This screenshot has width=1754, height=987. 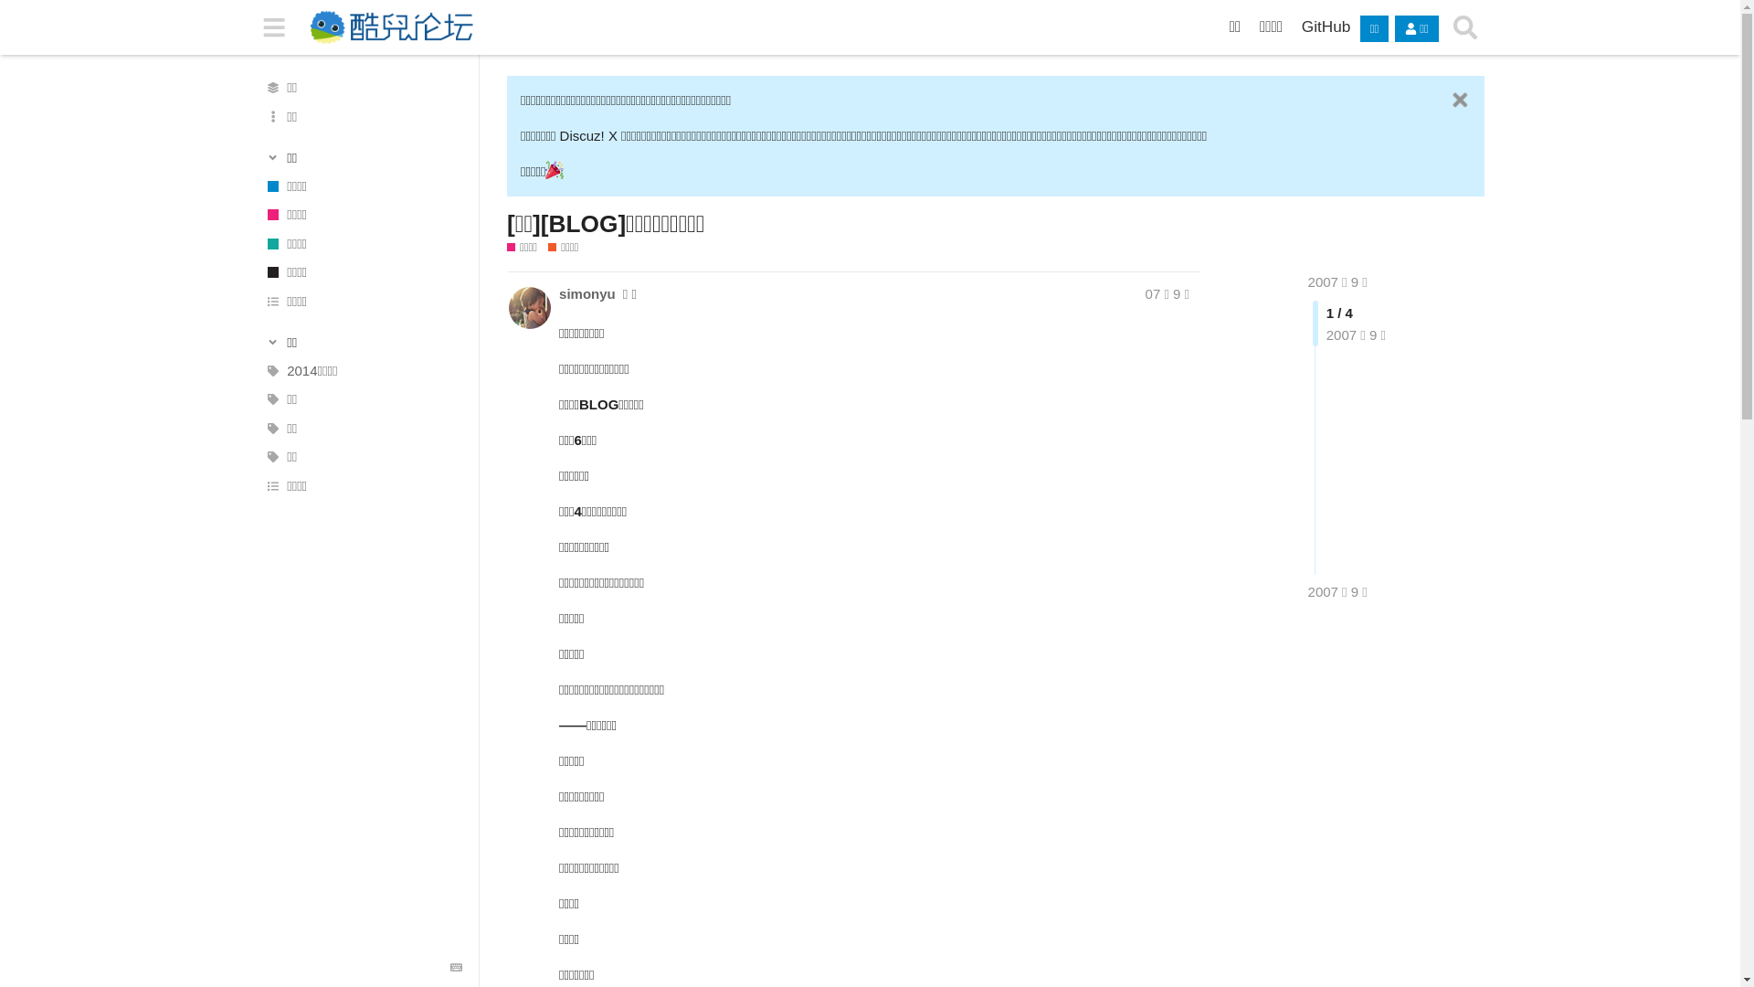 I want to click on :tada:, so click(x=555, y=170).